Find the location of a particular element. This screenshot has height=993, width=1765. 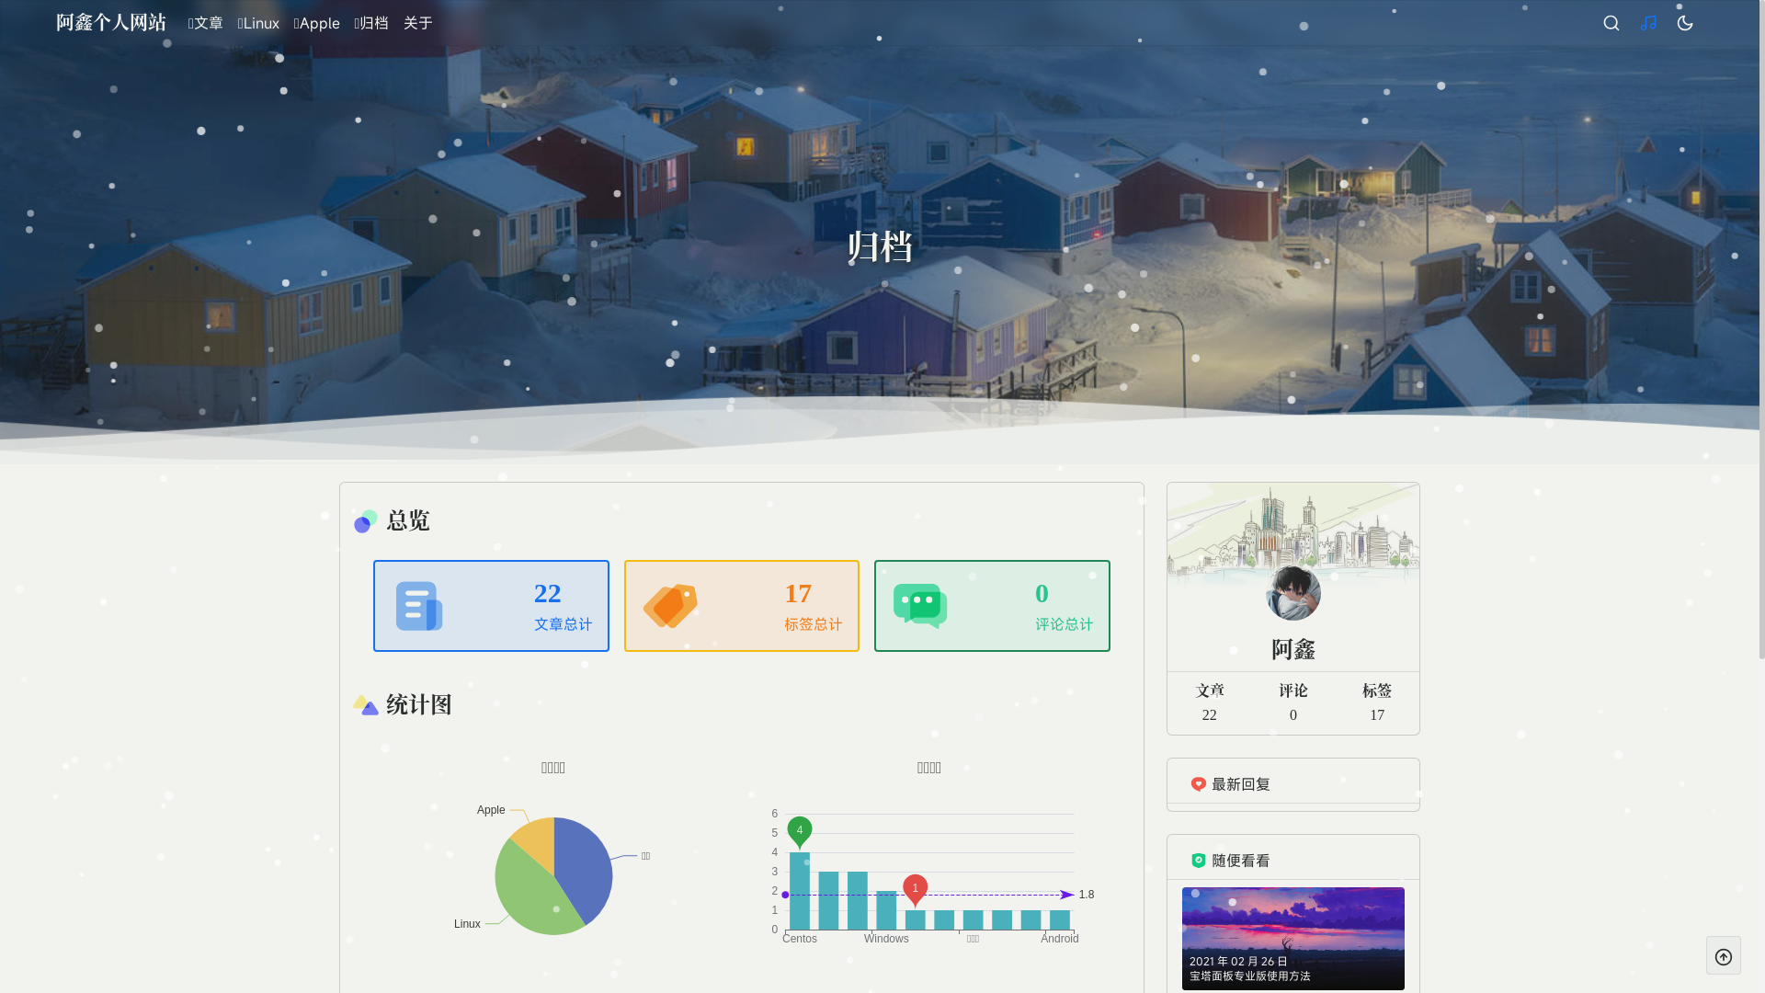

0 is located at coordinates (1685, 23).